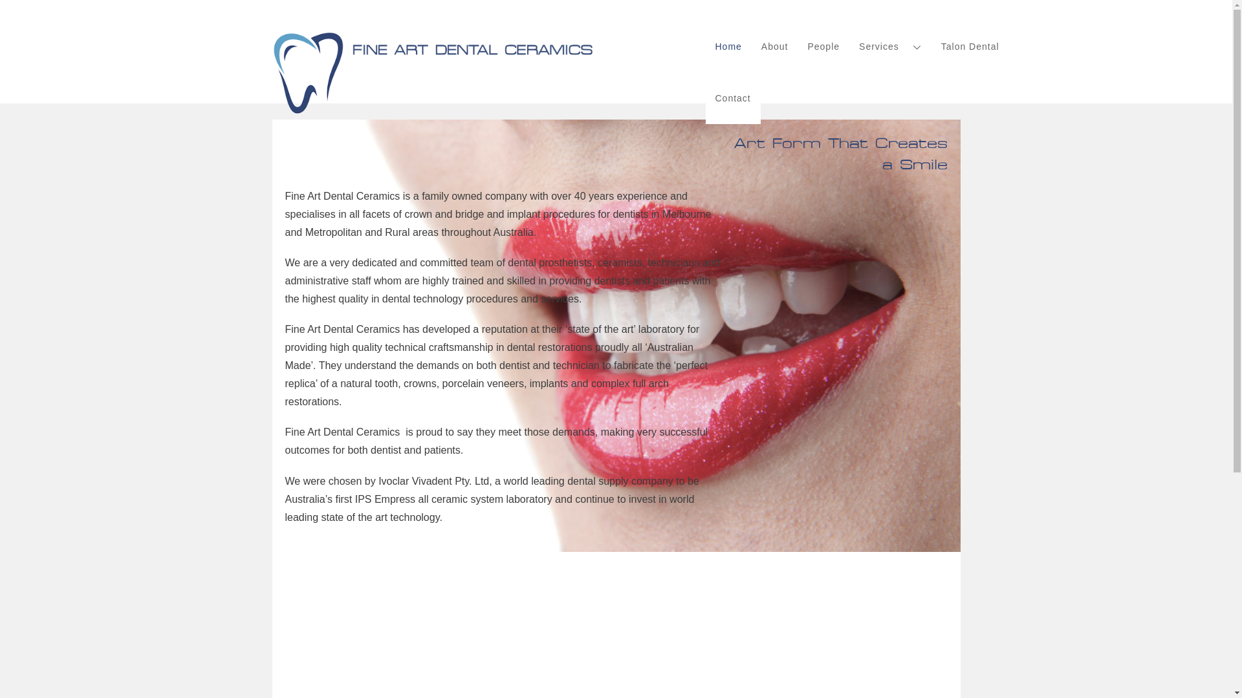  Describe the element at coordinates (433, 109) in the screenshot. I see `Fine Art Dental Ceramics` at that location.